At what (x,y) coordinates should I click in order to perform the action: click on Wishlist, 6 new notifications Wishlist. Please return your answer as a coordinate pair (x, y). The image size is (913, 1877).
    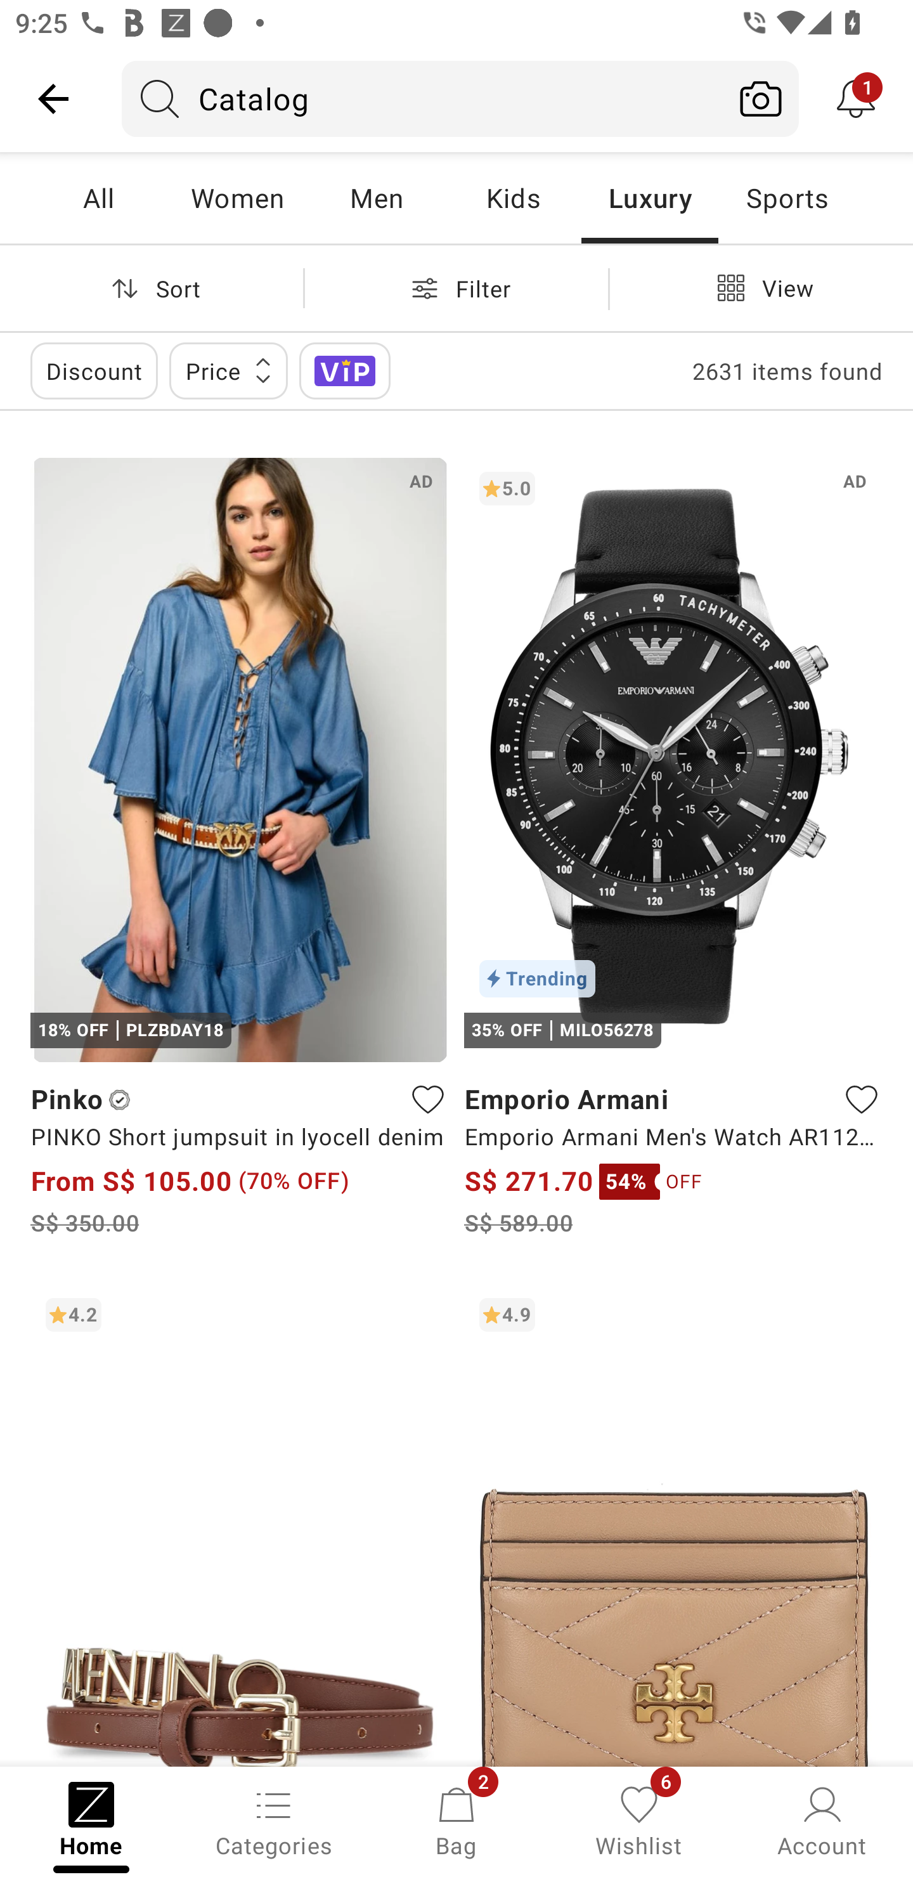
    Looking at the image, I should click on (639, 1820).